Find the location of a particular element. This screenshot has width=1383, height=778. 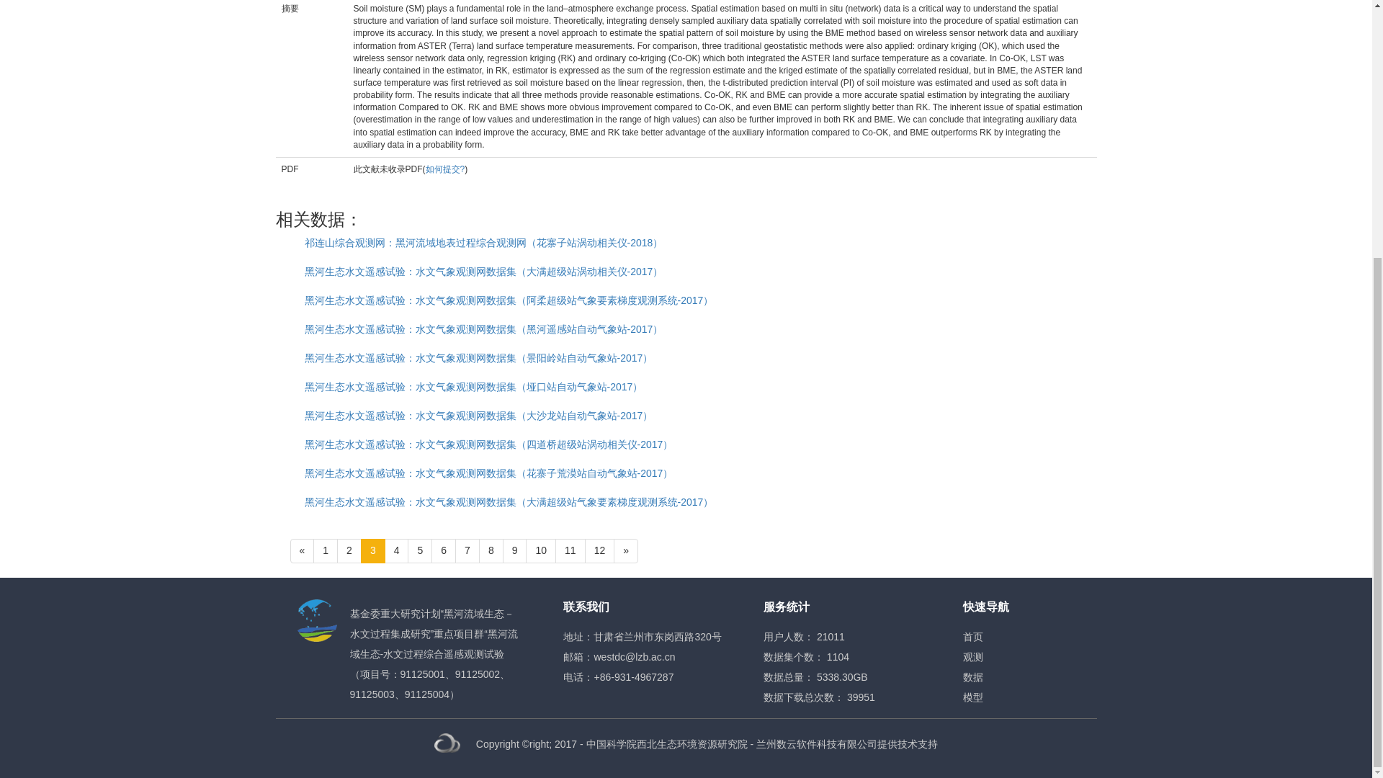

6 is located at coordinates (444, 550).